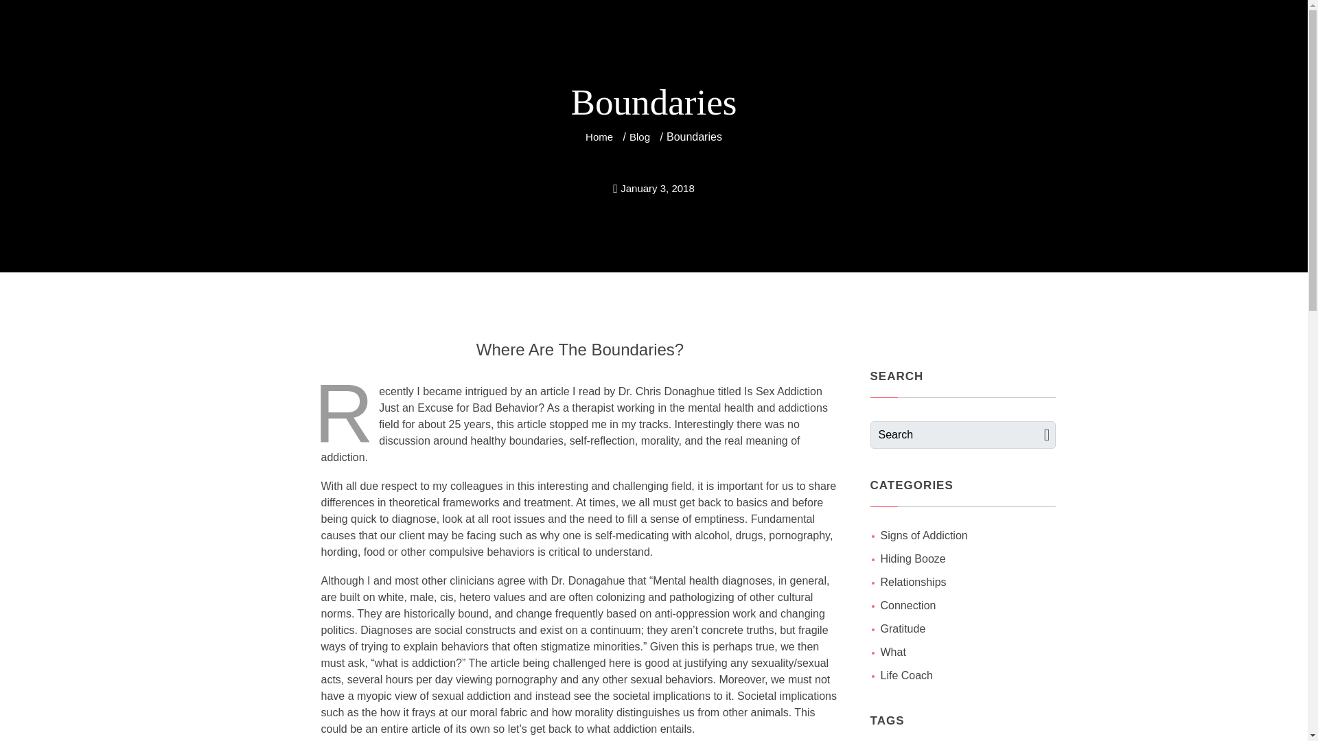 The height and width of the screenshot is (741, 1318). What do you see at coordinates (599, 137) in the screenshot?
I see `Home` at bounding box center [599, 137].